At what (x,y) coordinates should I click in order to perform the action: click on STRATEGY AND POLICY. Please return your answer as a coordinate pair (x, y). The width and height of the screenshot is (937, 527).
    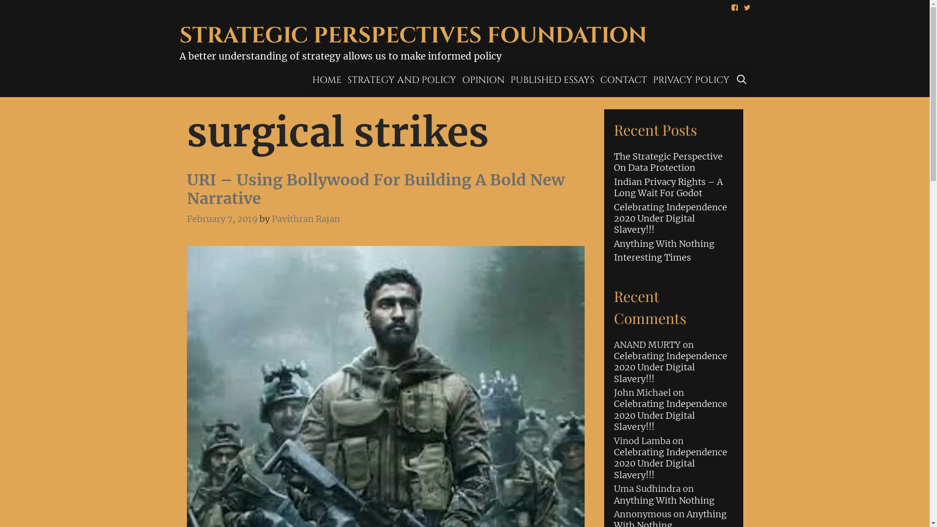
    Looking at the image, I should click on (402, 80).